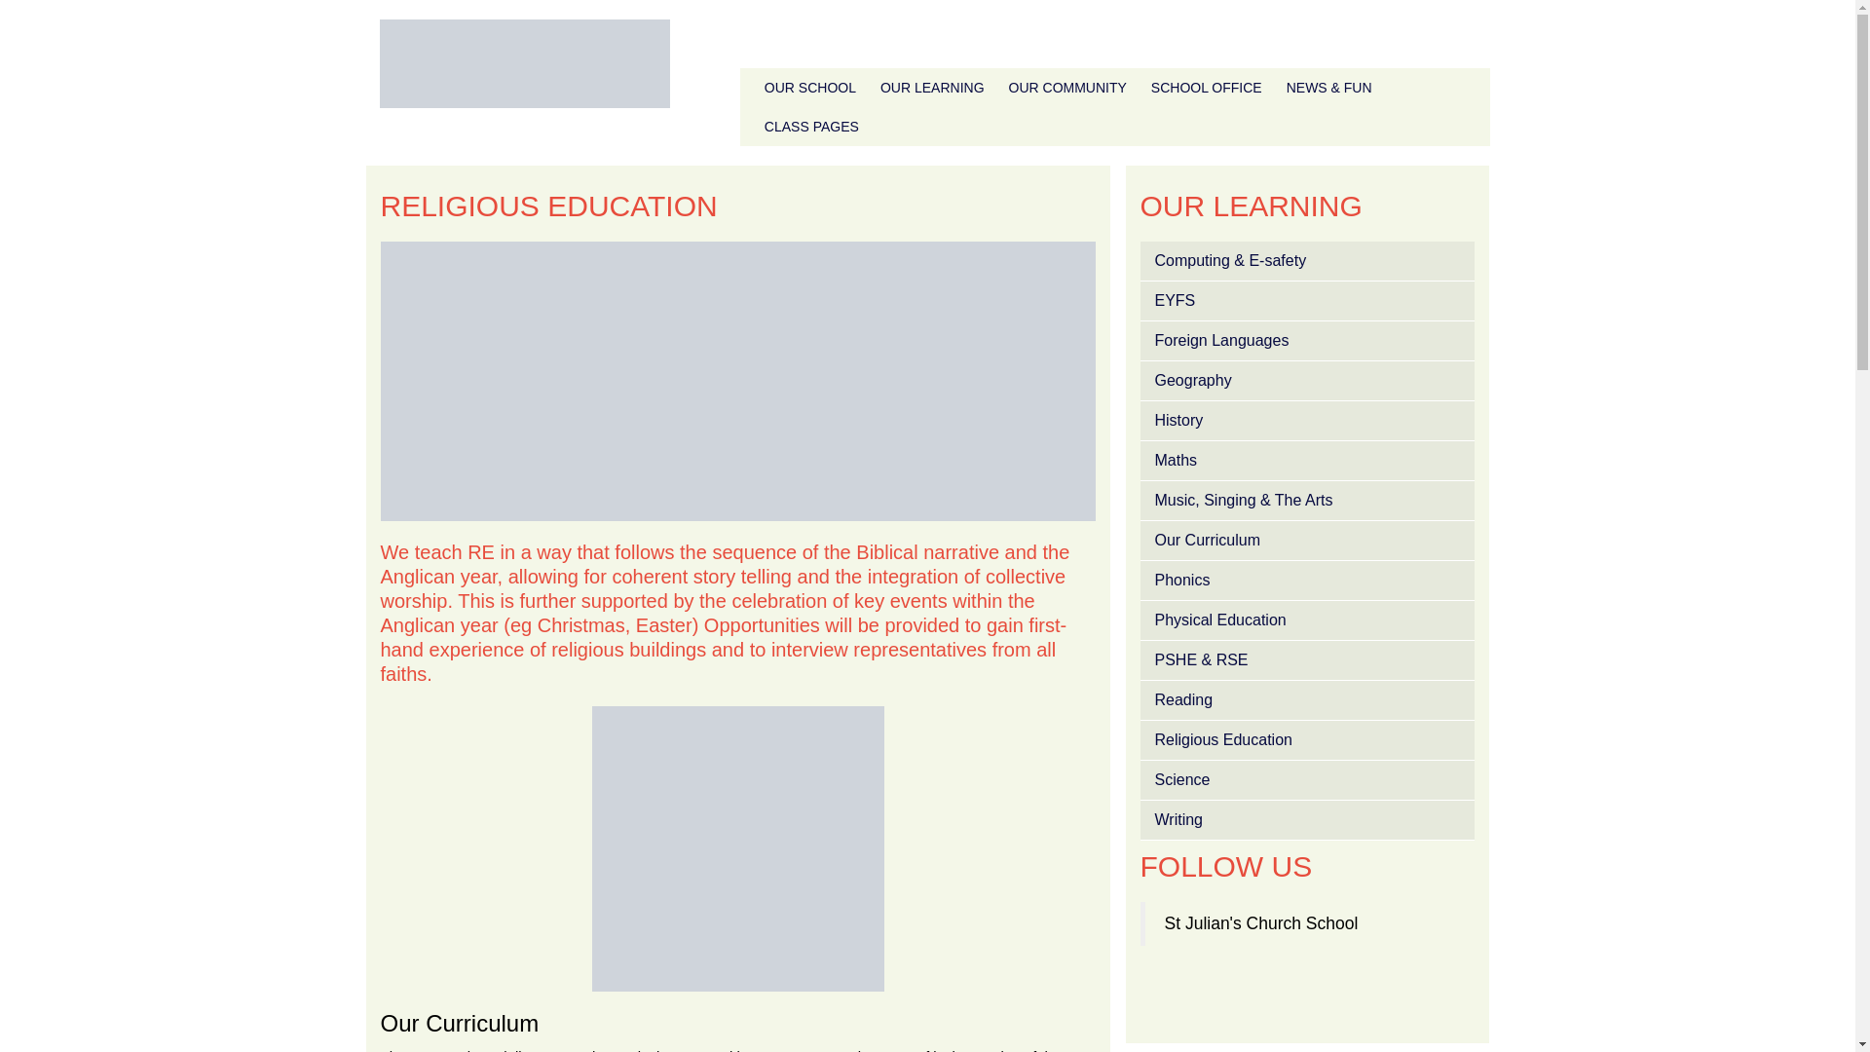  What do you see at coordinates (1067, 88) in the screenshot?
I see `OUR COMMUNITY` at bounding box center [1067, 88].